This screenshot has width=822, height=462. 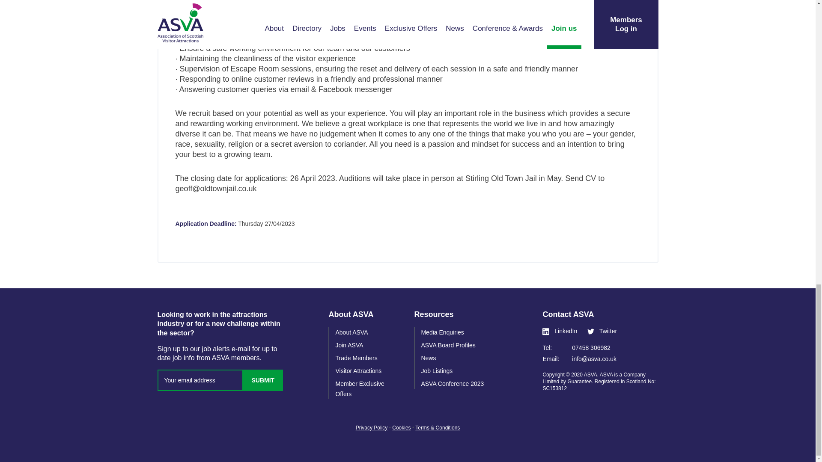 What do you see at coordinates (360, 388) in the screenshot?
I see `Member Exclusive Offers` at bounding box center [360, 388].